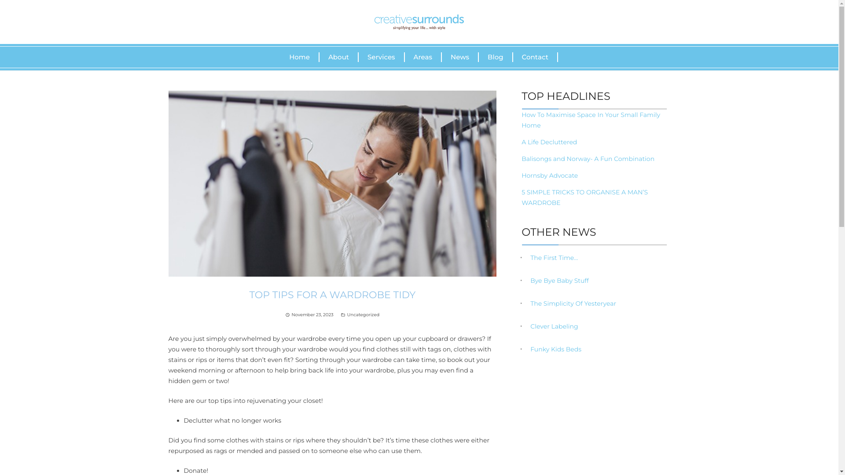 The width and height of the screenshot is (845, 475). What do you see at coordinates (554, 326) in the screenshot?
I see `Clever Labeling` at bounding box center [554, 326].